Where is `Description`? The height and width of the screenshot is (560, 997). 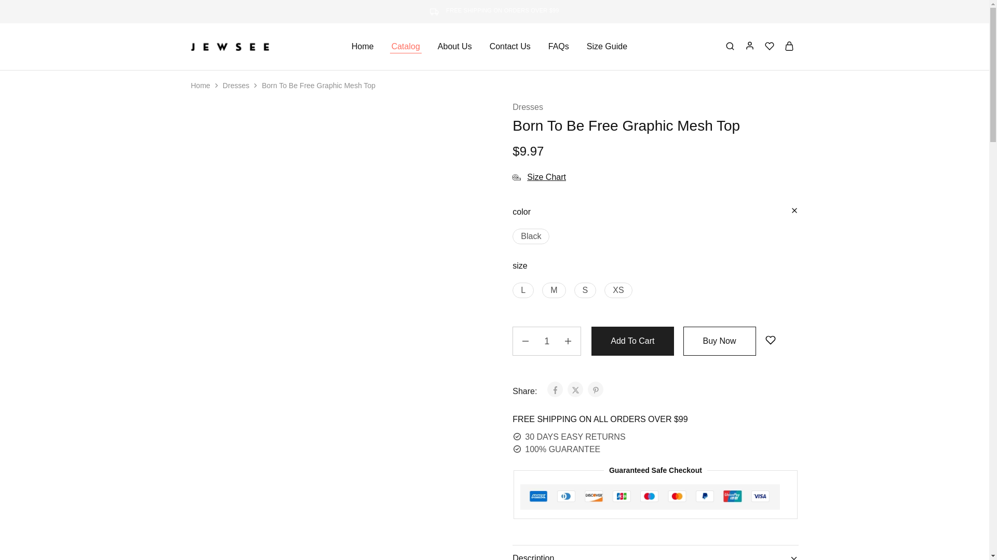 Description is located at coordinates (655, 552).